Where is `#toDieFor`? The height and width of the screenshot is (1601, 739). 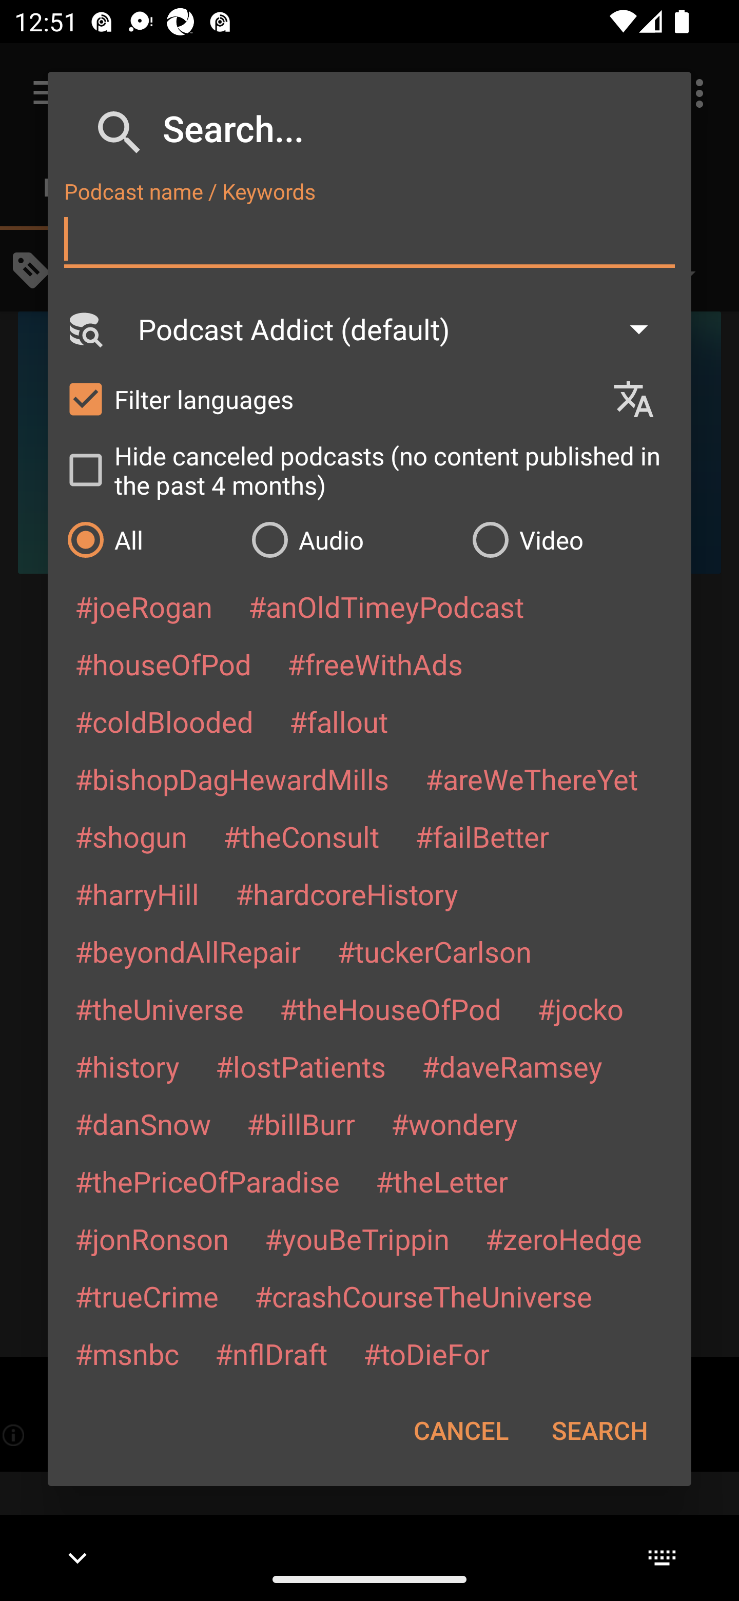 #toDieFor is located at coordinates (426, 1353).